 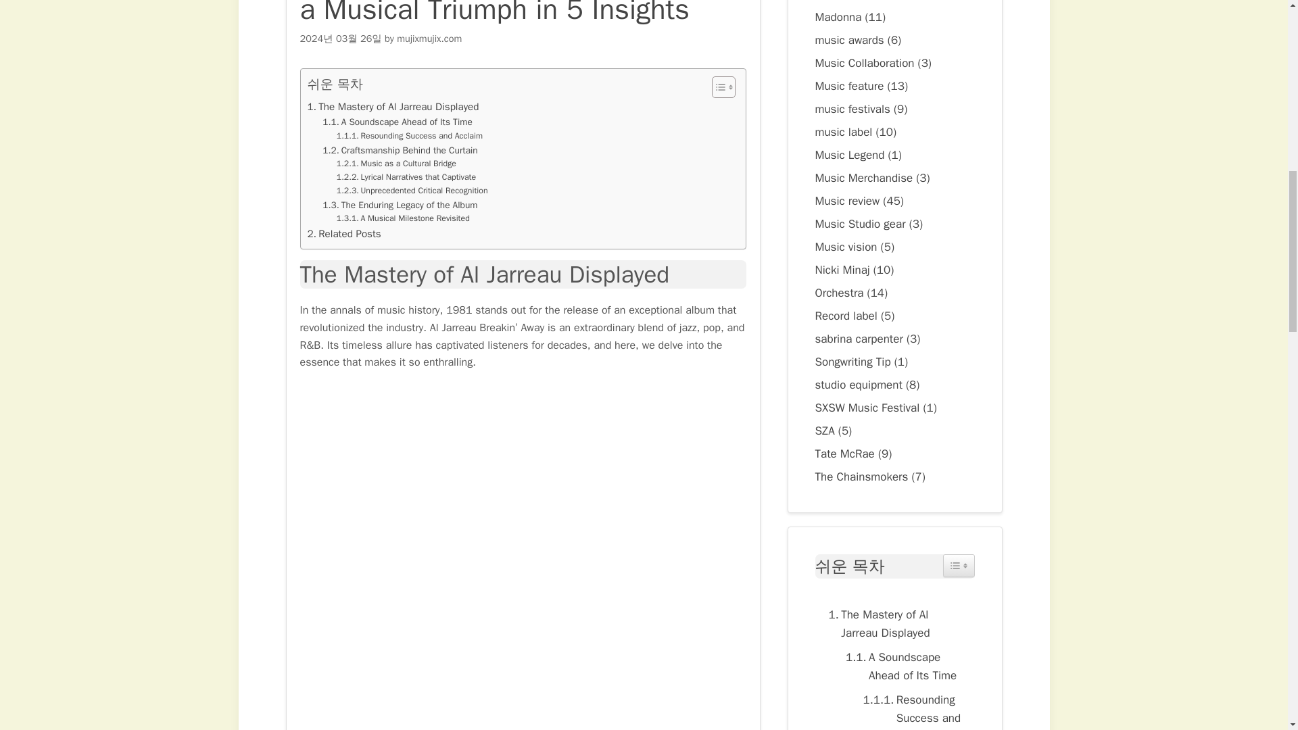 What do you see at coordinates (429, 38) in the screenshot?
I see `View all posts by mujixmujix.com` at bounding box center [429, 38].